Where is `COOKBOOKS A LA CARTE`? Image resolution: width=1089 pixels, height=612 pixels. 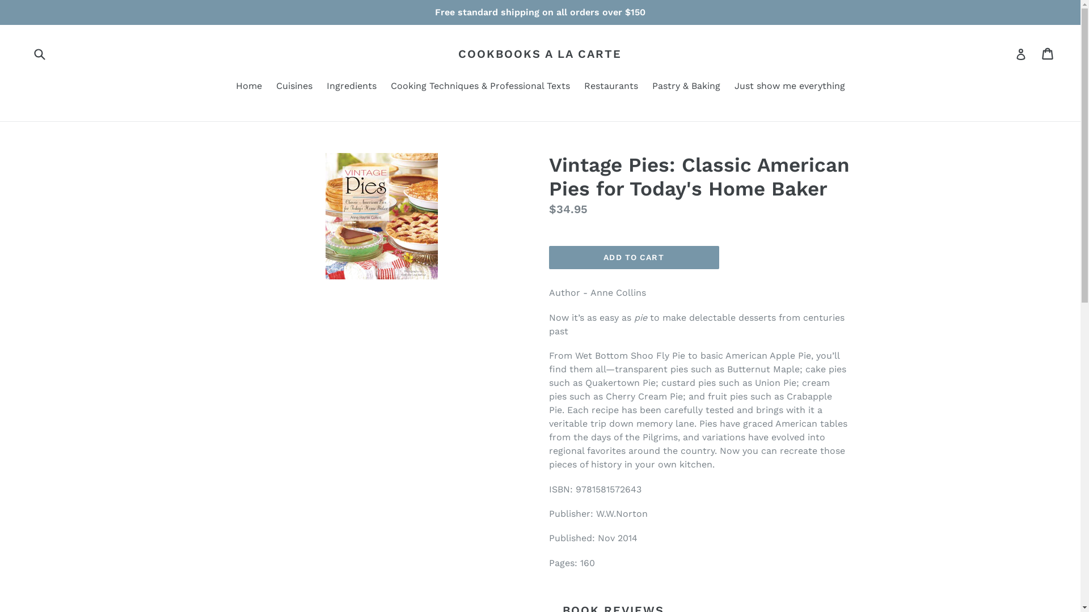 COOKBOOKS A LA CARTE is located at coordinates (540, 54).